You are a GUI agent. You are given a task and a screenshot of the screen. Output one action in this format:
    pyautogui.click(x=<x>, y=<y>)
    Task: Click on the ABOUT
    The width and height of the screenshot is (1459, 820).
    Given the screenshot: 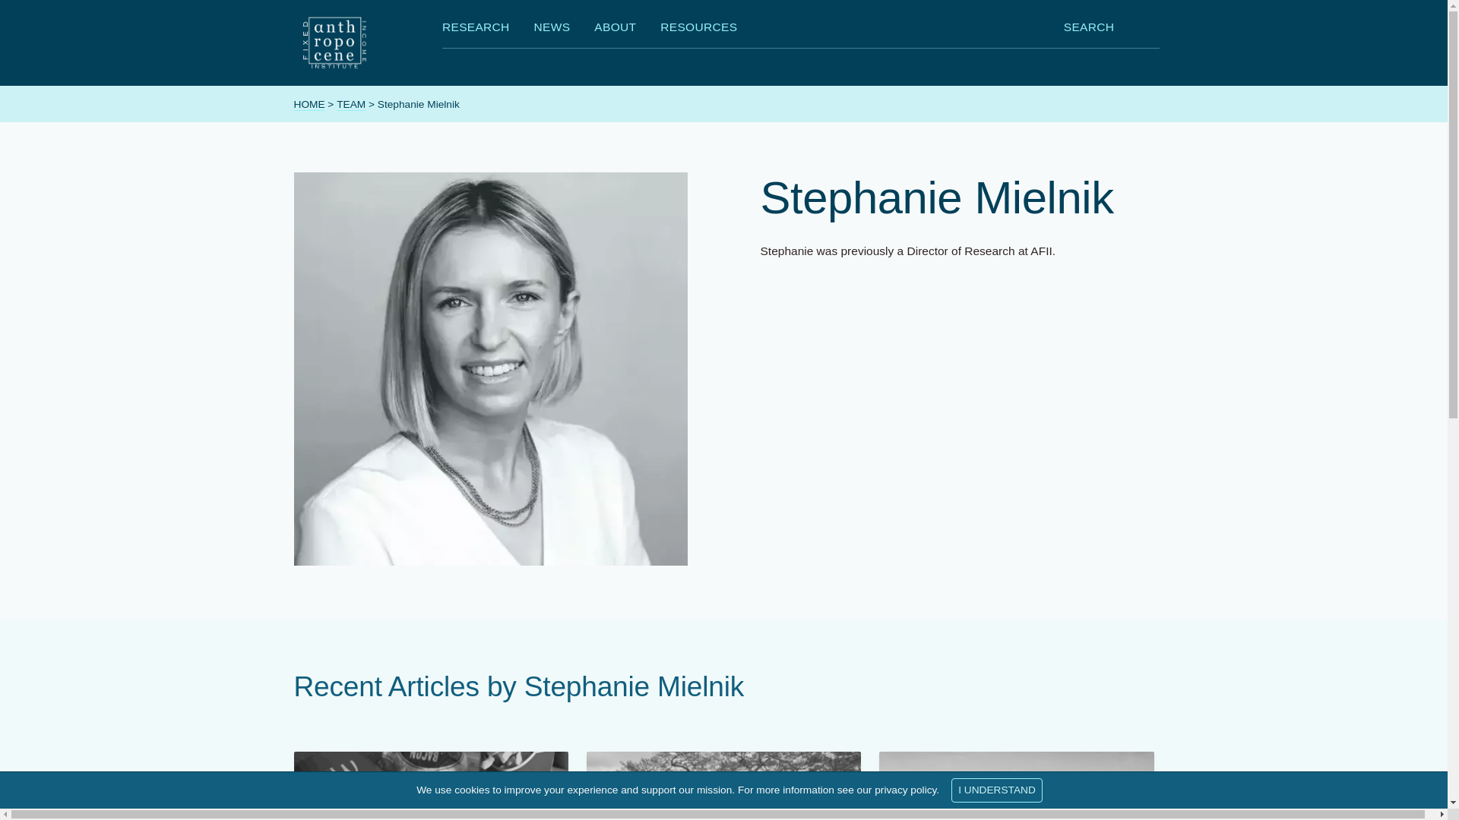 What is the action you would take?
    pyautogui.click(x=615, y=30)
    